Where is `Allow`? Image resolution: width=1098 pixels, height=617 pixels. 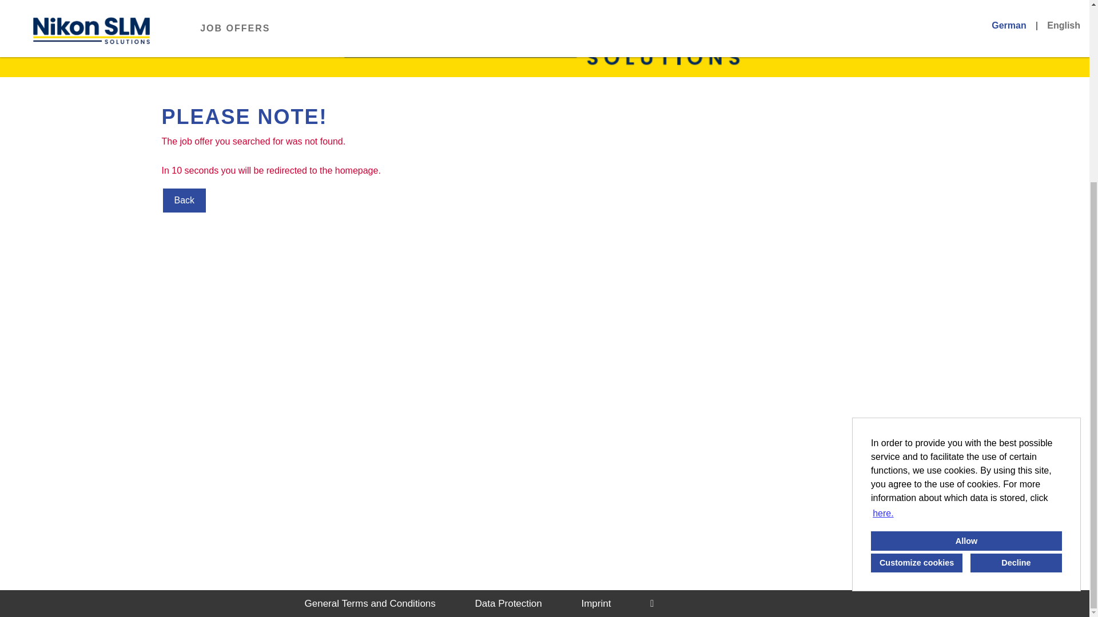 Allow is located at coordinates (966, 289).